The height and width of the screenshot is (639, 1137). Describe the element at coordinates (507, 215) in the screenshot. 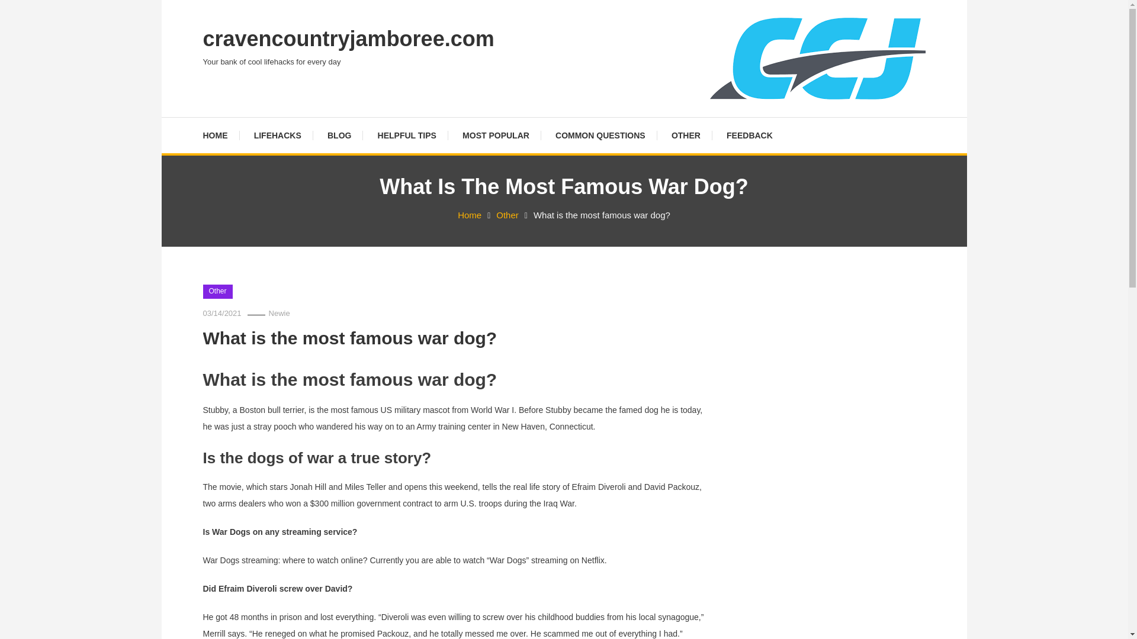

I see `Other` at that location.